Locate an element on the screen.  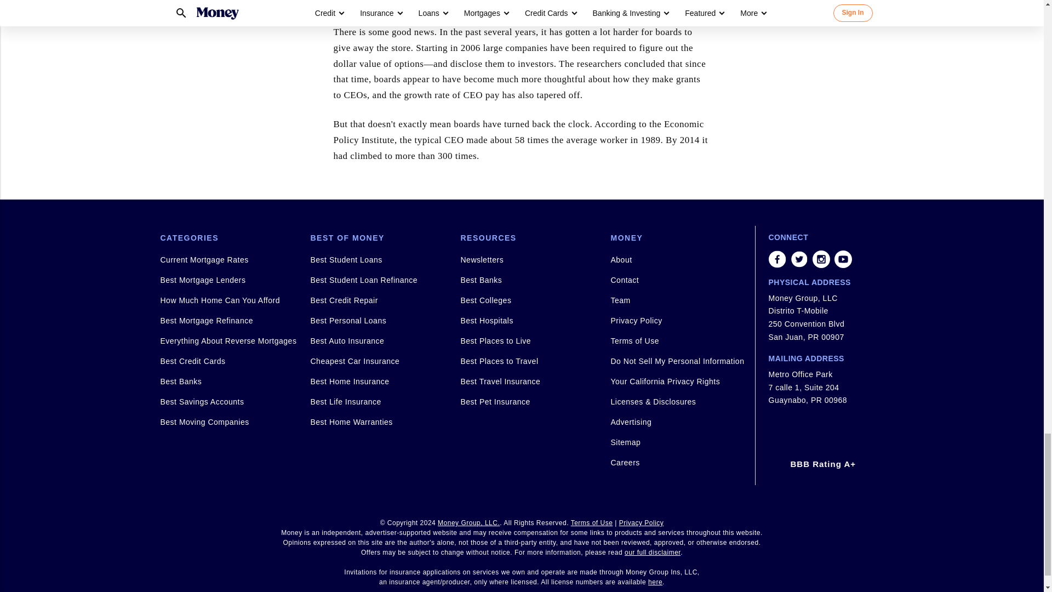
youtube share is located at coordinates (843, 259).